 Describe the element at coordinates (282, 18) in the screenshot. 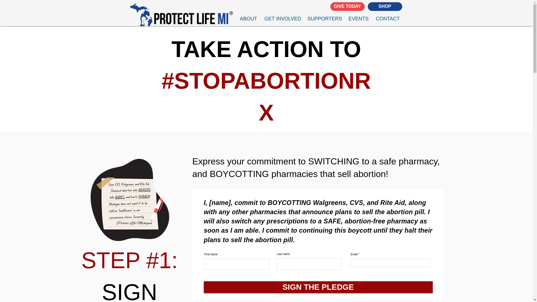

I see `GET INVOLVED` at that location.